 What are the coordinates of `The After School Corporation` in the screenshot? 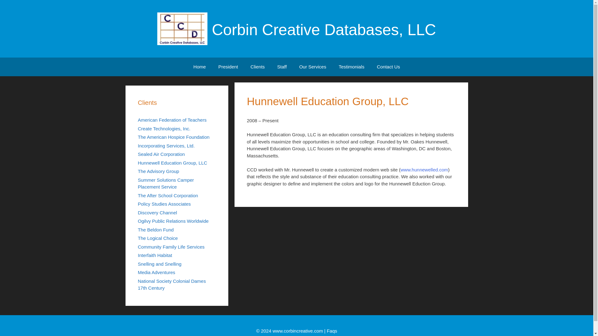 It's located at (168, 195).